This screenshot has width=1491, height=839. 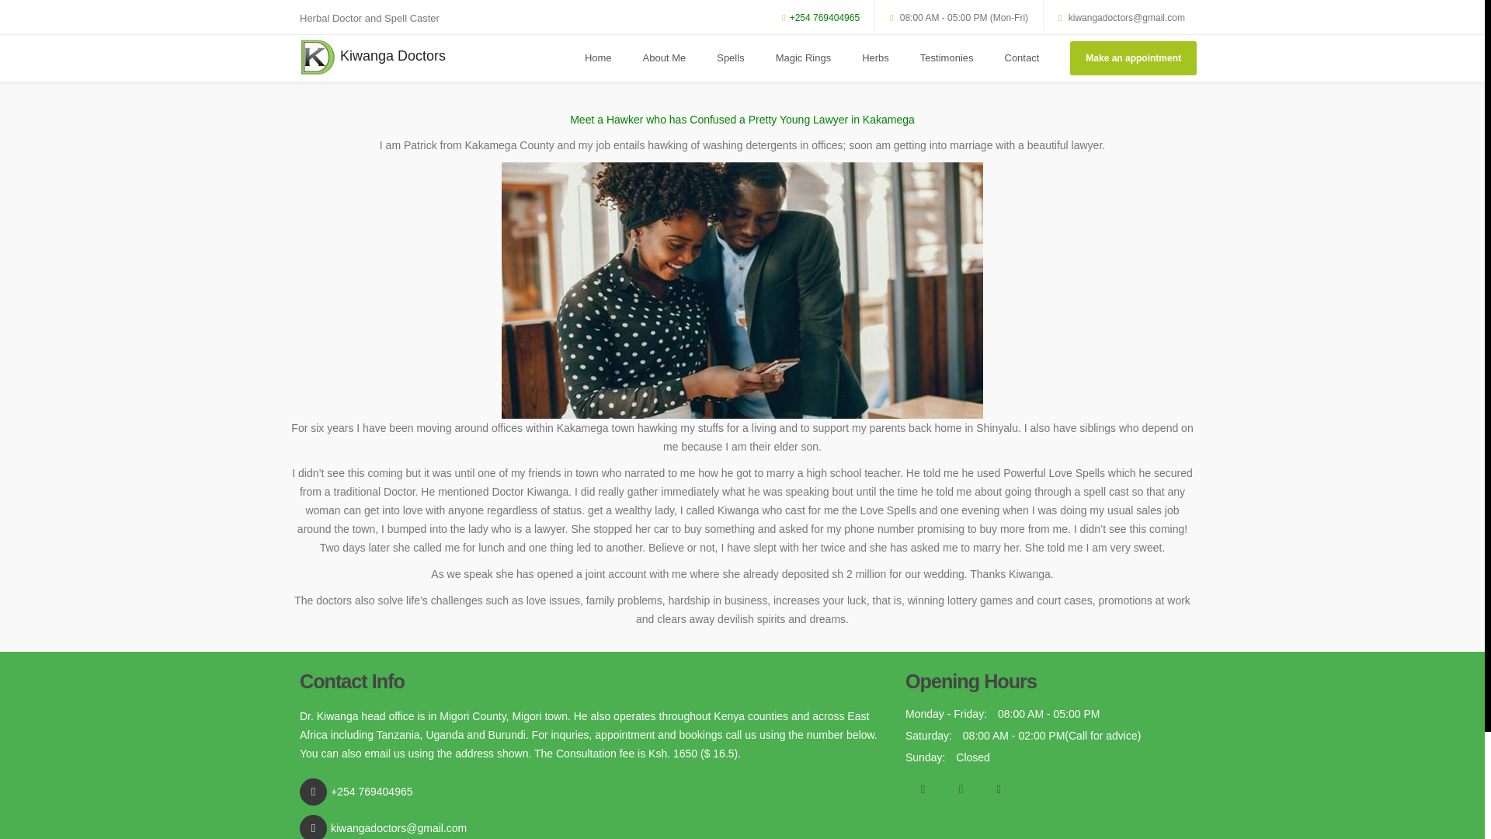 What do you see at coordinates (803, 57) in the screenshot?
I see `Magic Rings` at bounding box center [803, 57].